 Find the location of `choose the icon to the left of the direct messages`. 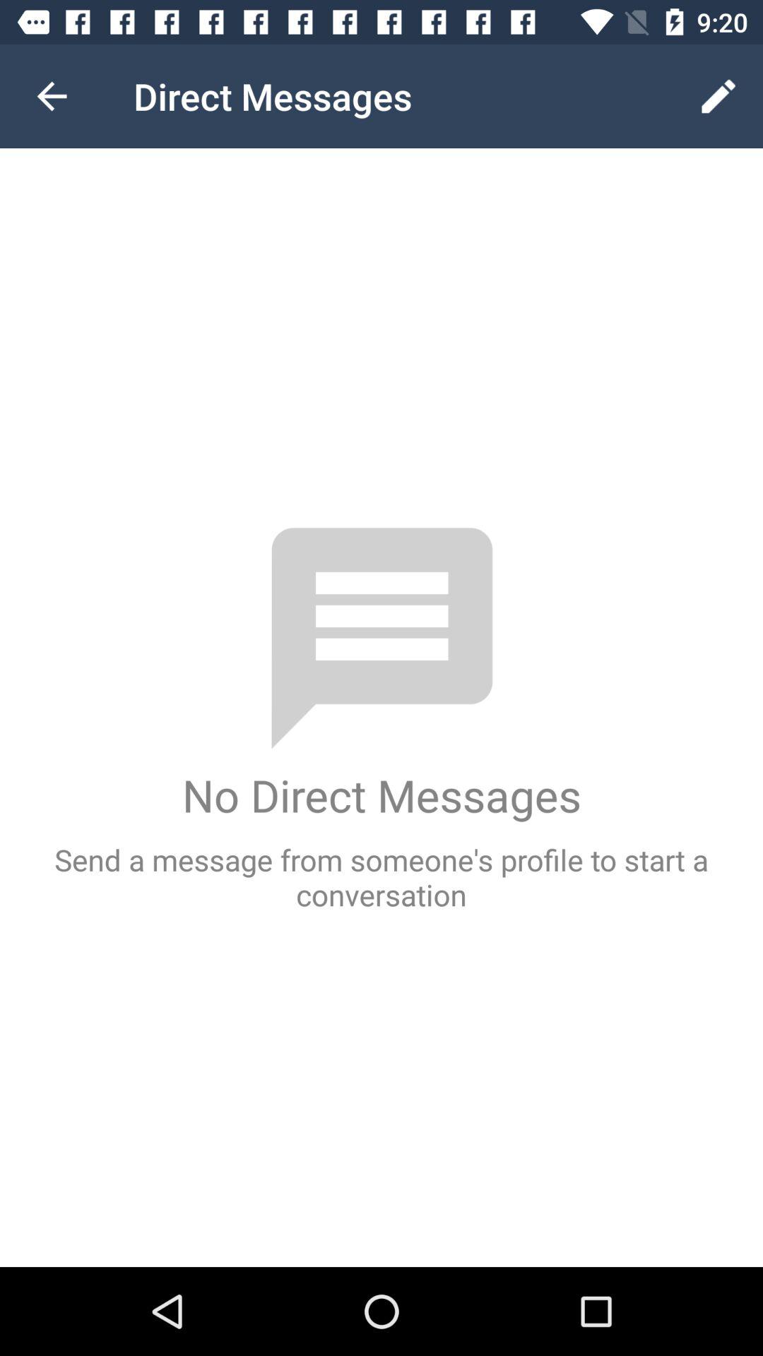

choose the icon to the left of the direct messages is located at coordinates (52, 96).